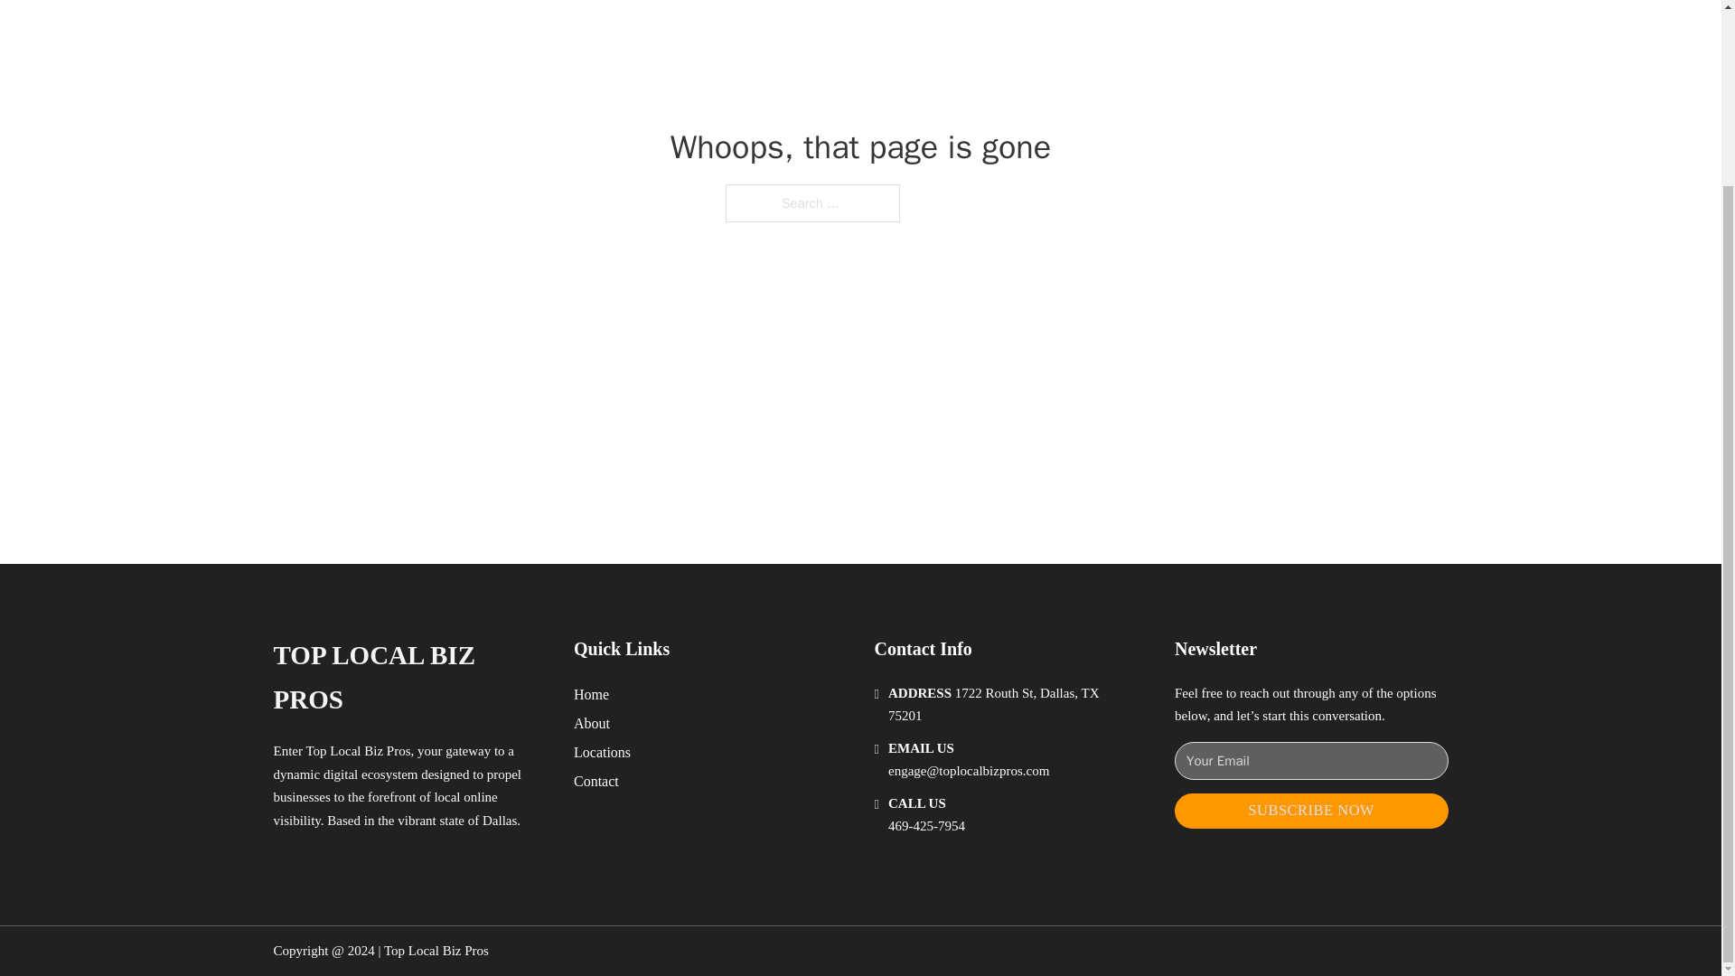 This screenshot has height=976, width=1735. What do you see at coordinates (408, 678) in the screenshot?
I see `TOP LOCAL BIZ PROS` at bounding box center [408, 678].